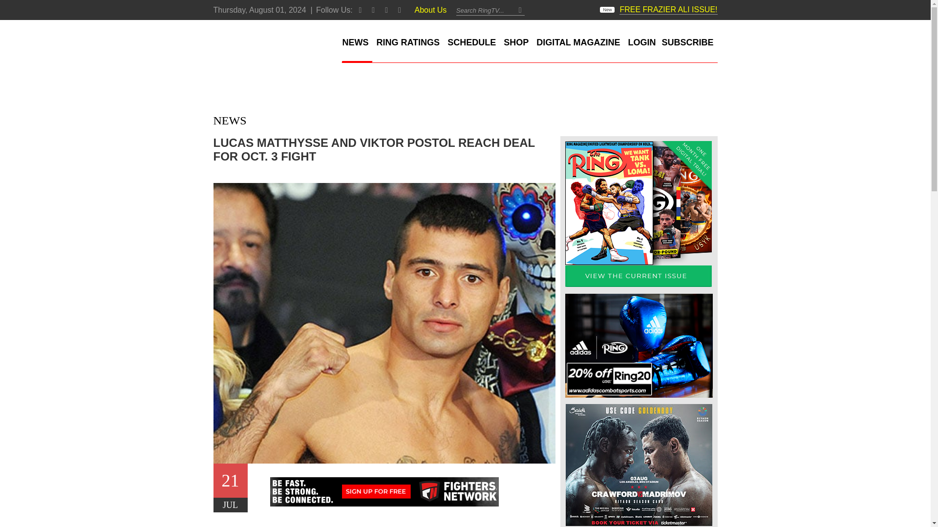 The image size is (938, 527). I want to click on SUBSCRIBE, so click(687, 42).